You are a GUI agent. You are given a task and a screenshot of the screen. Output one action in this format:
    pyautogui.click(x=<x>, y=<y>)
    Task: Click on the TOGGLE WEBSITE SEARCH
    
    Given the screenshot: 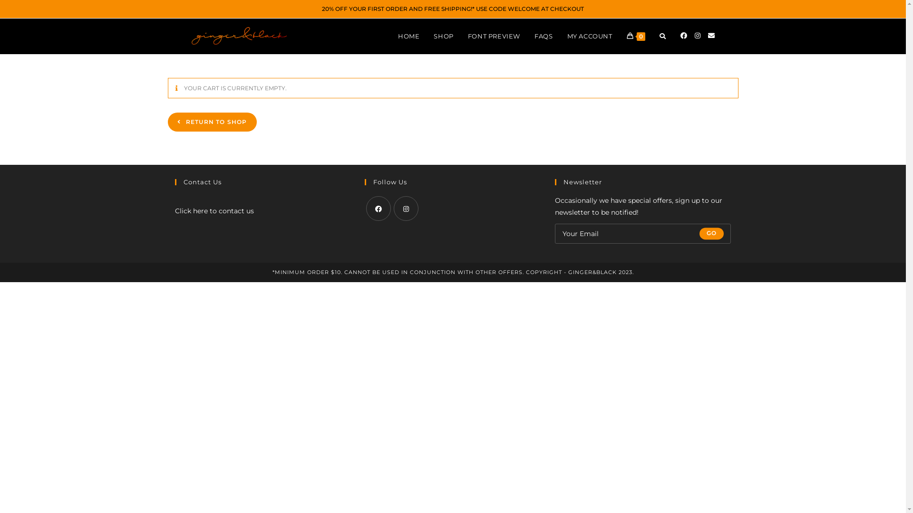 What is the action you would take?
    pyautogui.click(x=663, y=36)
    